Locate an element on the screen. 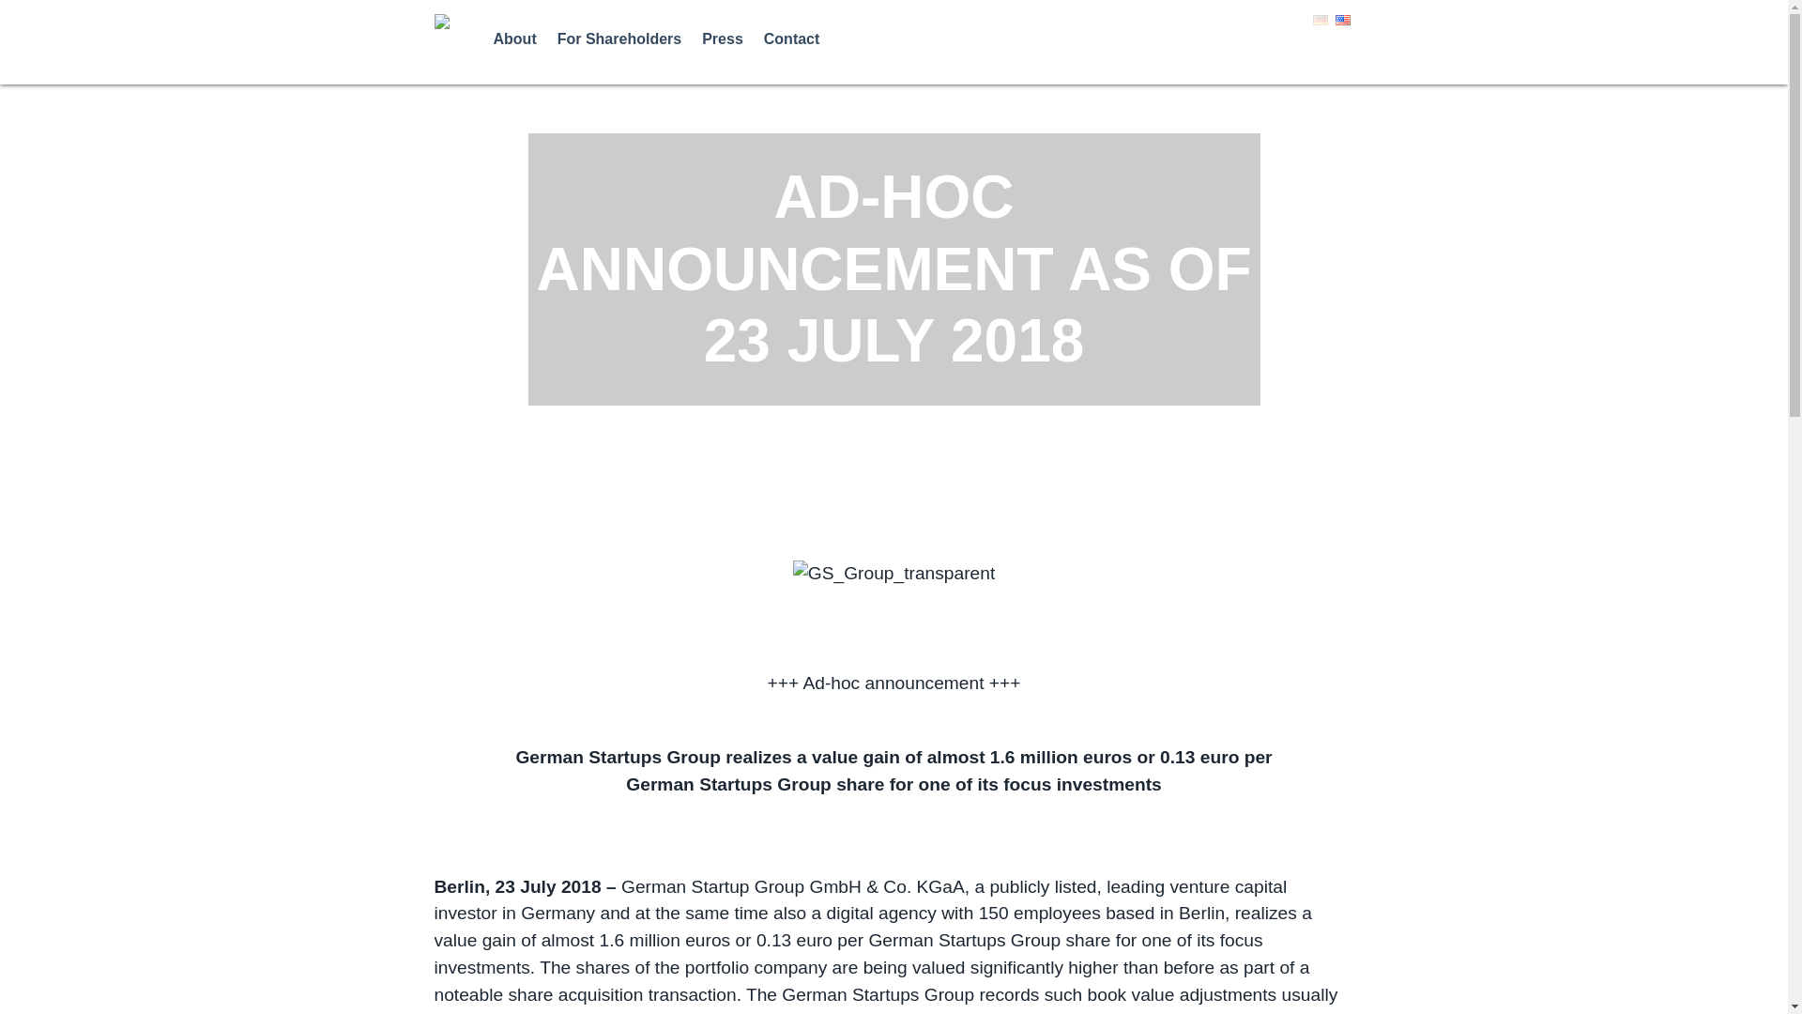 Image resolution: width=1802 pixels, height=1014 pixels. English is located at coordinates (1342, 21).